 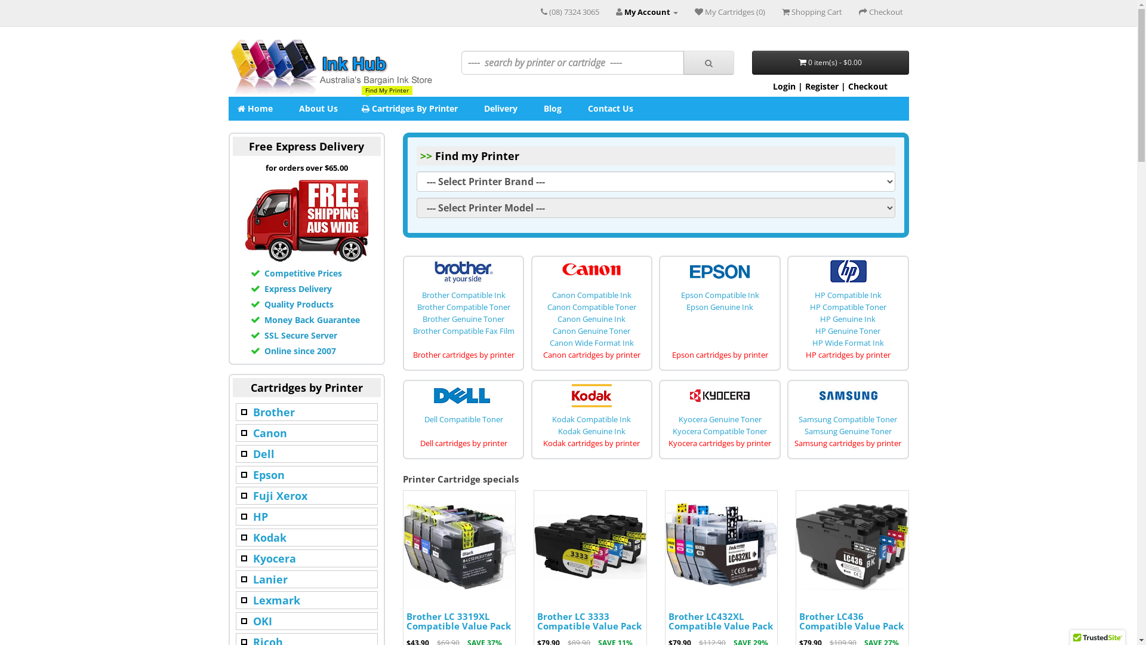 What do you see at coordinates (254, 109) in the screenshot?
I see `Home` at bounding box center [254, 109].